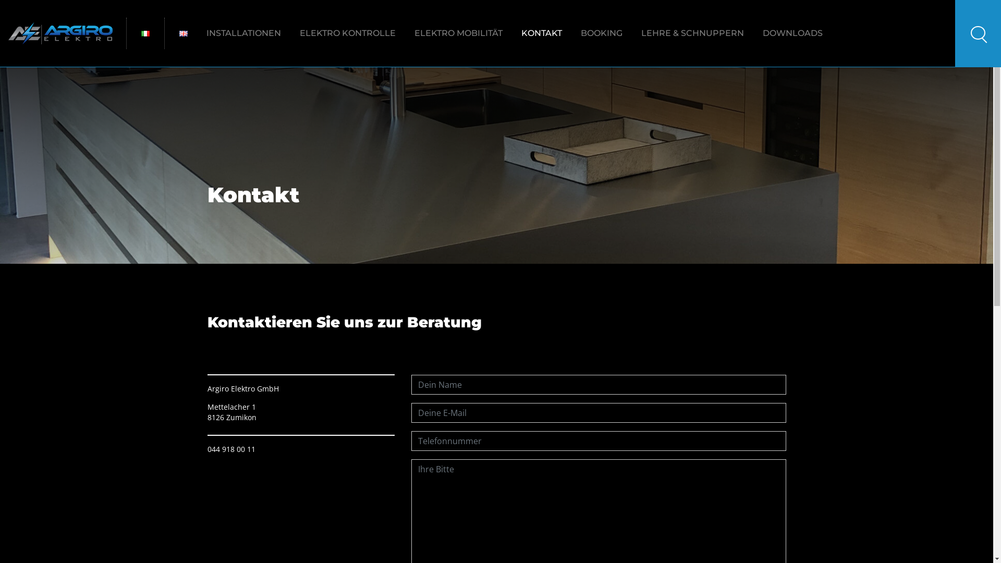 The image size is (1001, 563). What do you see at coordinates (602, 33) in the screenshot?
I see `BOOKING` at bounding box center [602, 33].